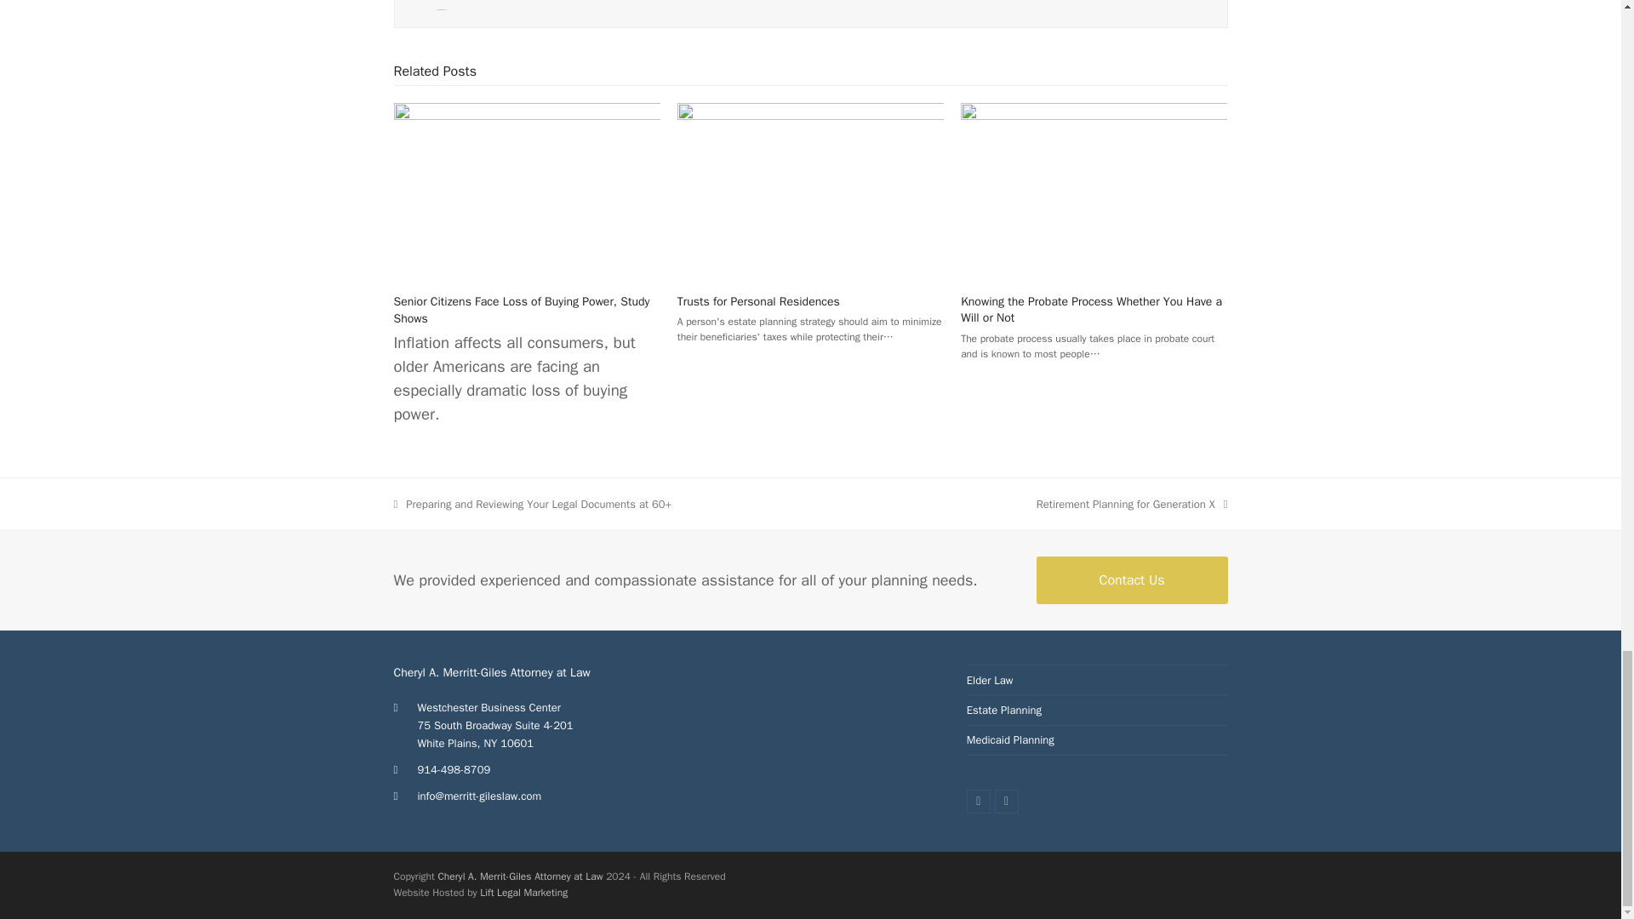  Describe the element at coordinates (979, 801) in the screenshot. I see `Facebook` at that location.